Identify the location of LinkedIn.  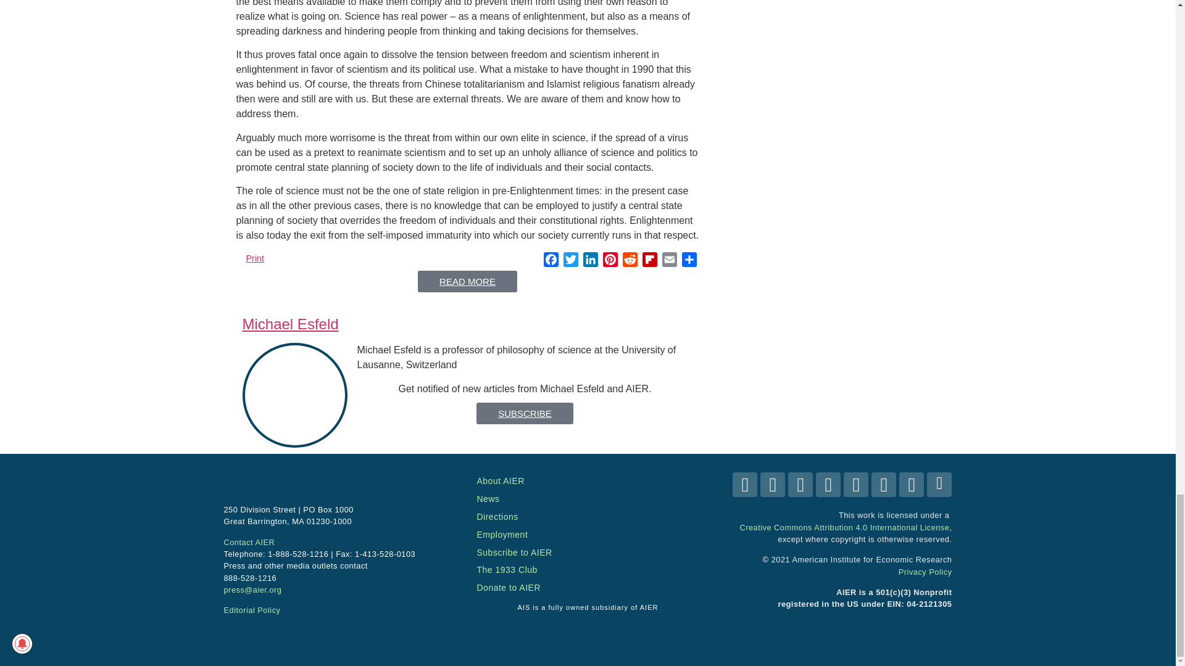
(590, 261).